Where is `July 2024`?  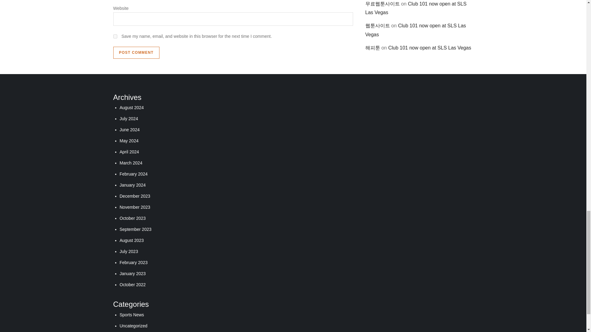 July 2024 is located at coordinates (128, 119).